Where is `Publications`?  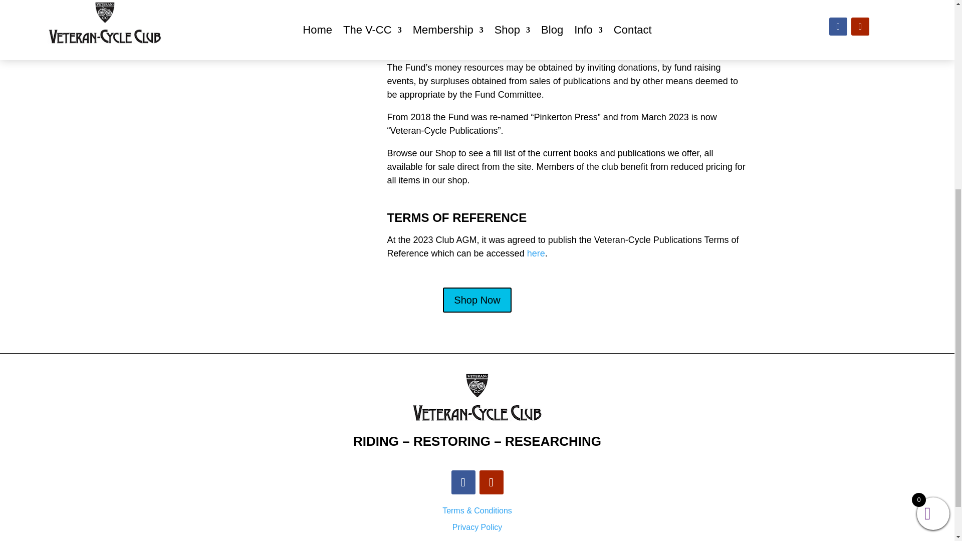 Publications is located at coordinates (297, 4).